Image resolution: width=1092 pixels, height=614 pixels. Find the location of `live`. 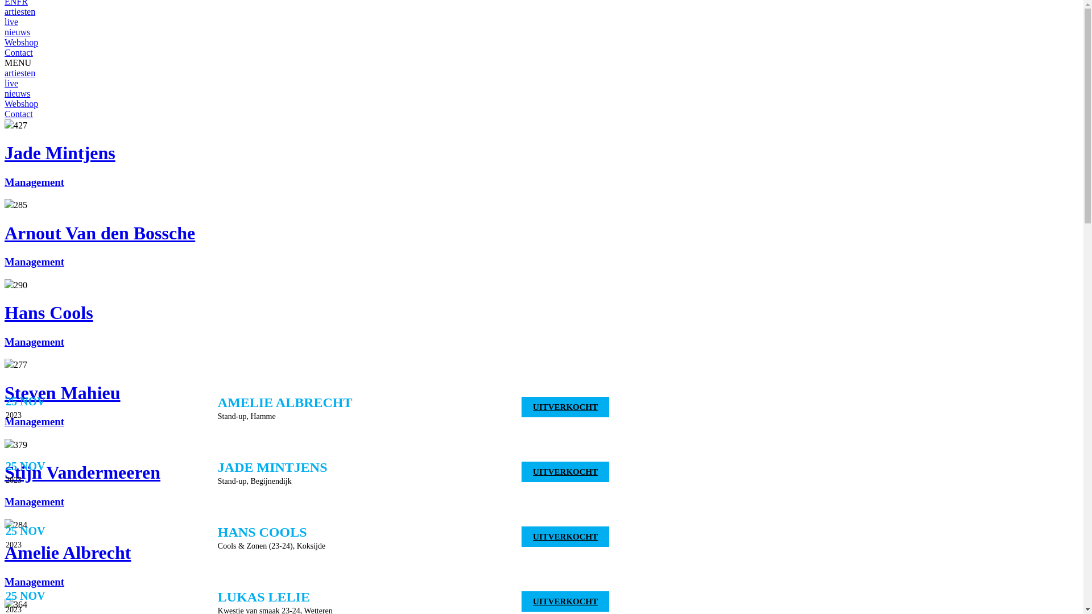

live is located at coordinates (11, 22).